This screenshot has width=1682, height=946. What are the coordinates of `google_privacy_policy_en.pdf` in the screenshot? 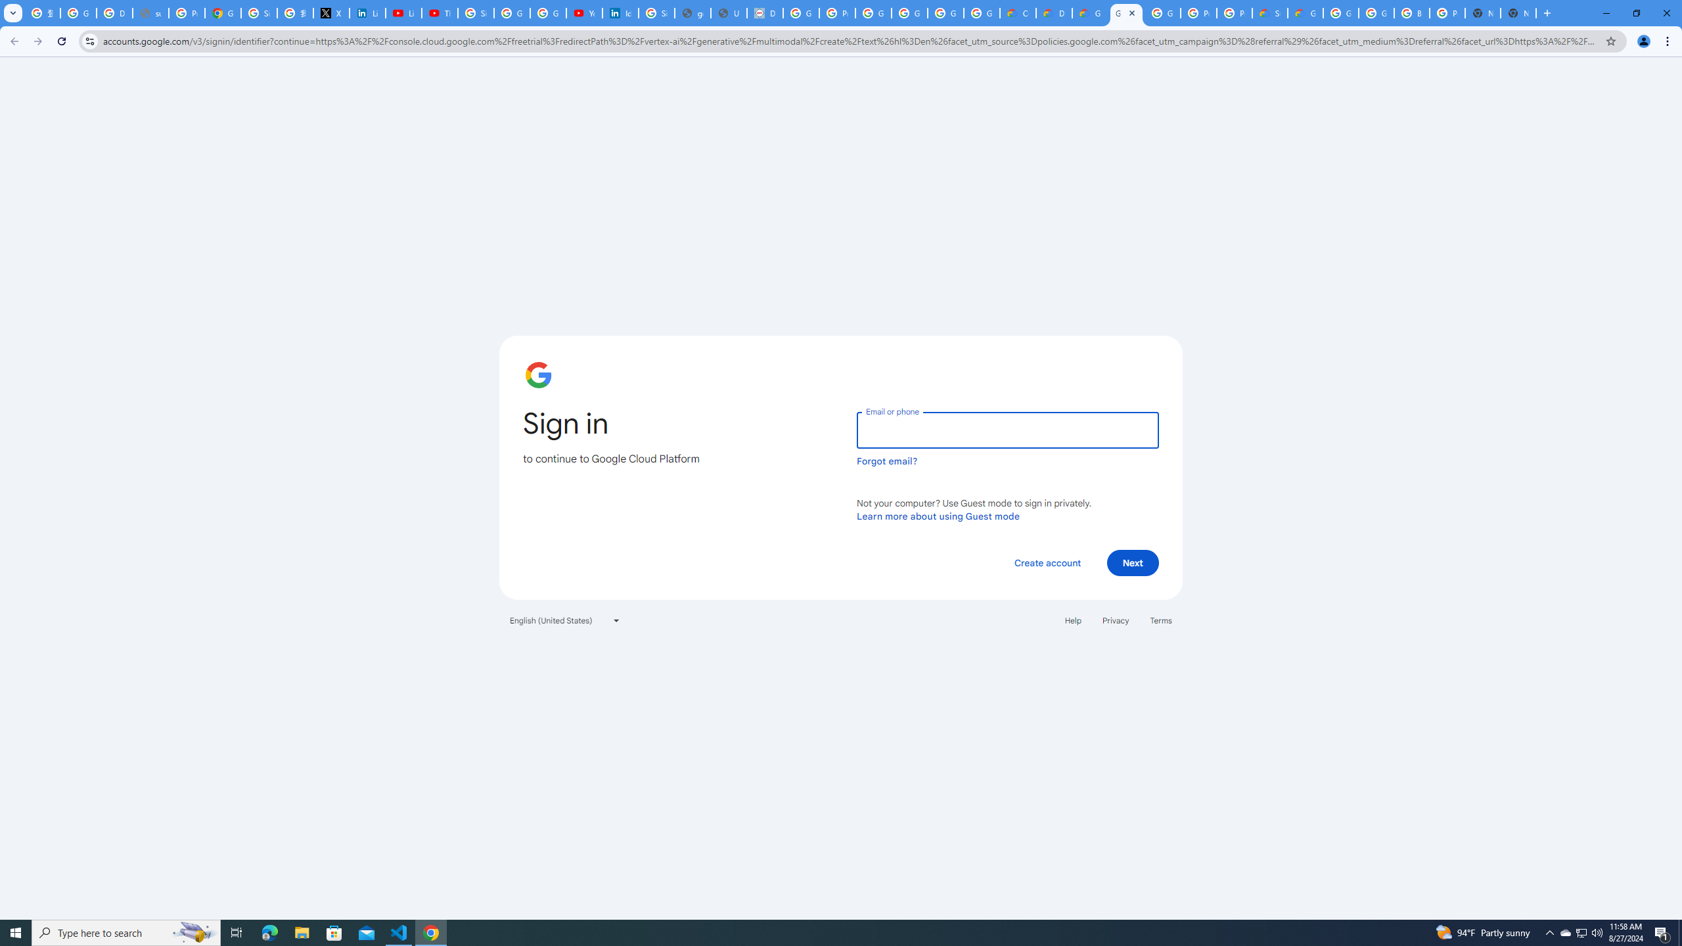 It's located at (693, 13).